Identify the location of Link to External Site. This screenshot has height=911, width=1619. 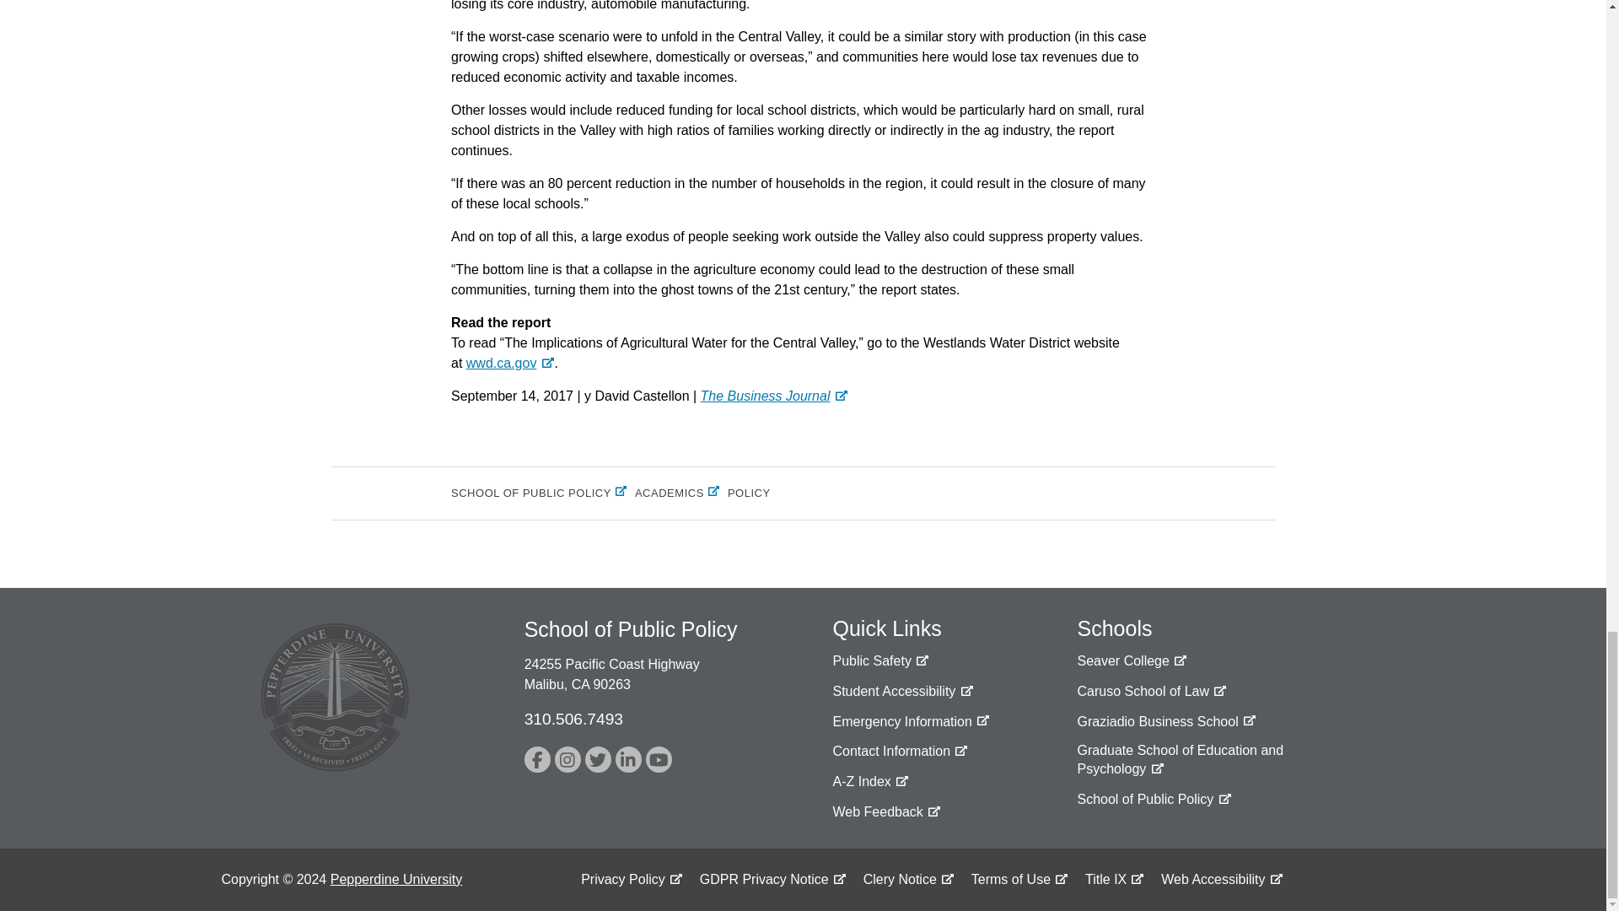
(885, 811).